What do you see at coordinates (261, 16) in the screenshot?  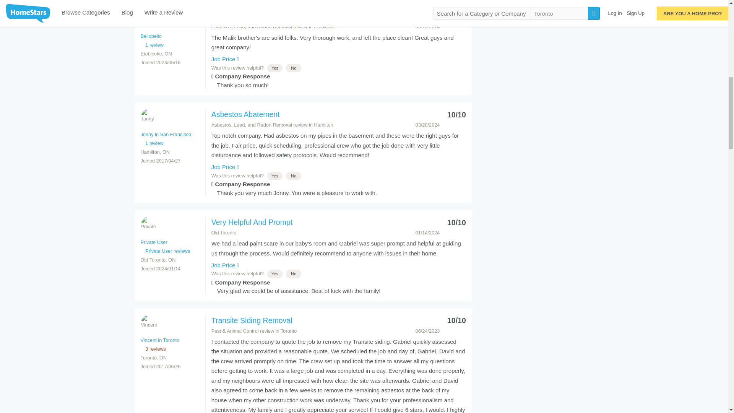 I see `Abatement Asbestos Removal` at bounding box center [261, 16].